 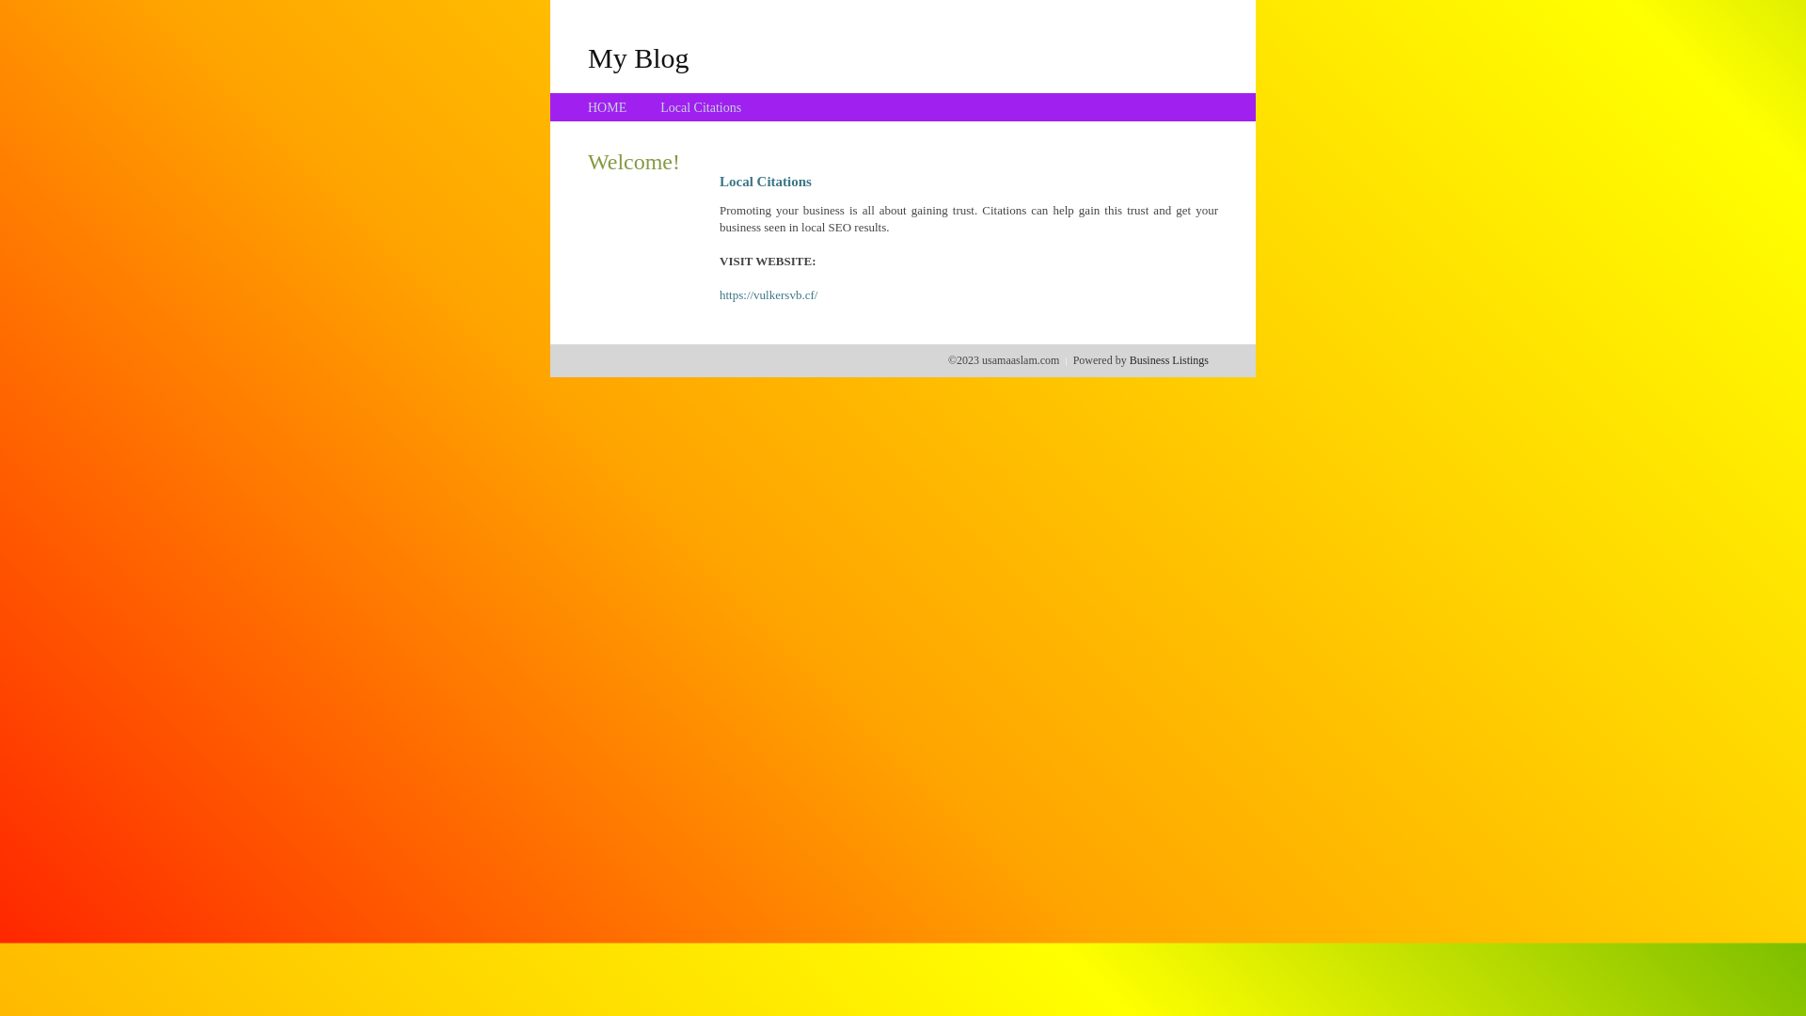 I want to click on Business Listings, so click(x=1169, y=360).